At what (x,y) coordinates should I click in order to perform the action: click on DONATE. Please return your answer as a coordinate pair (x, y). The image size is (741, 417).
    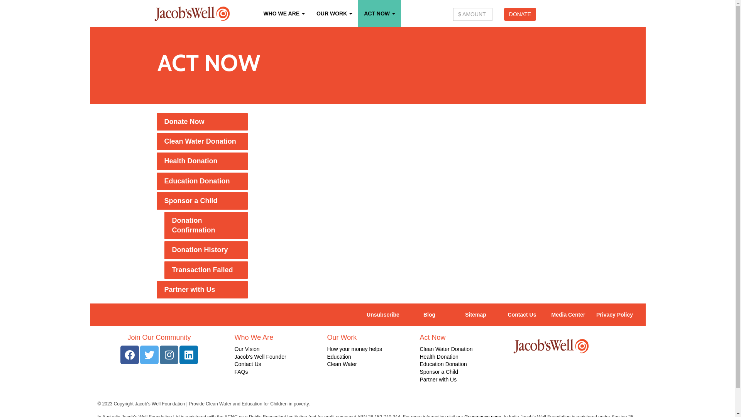
    Looking at the image, I should click on (520, 14).